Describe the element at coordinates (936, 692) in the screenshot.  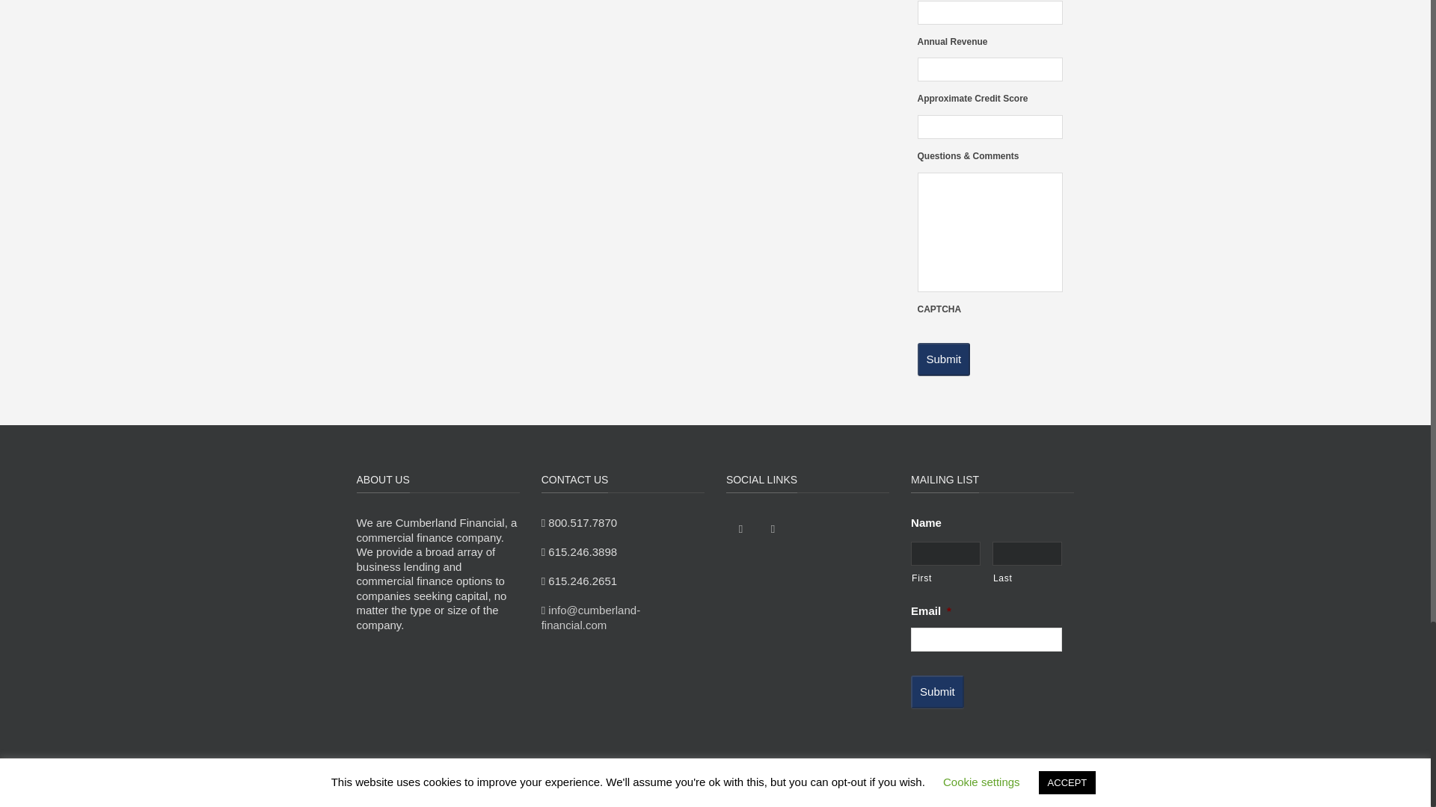
I see `Submit` at that location.